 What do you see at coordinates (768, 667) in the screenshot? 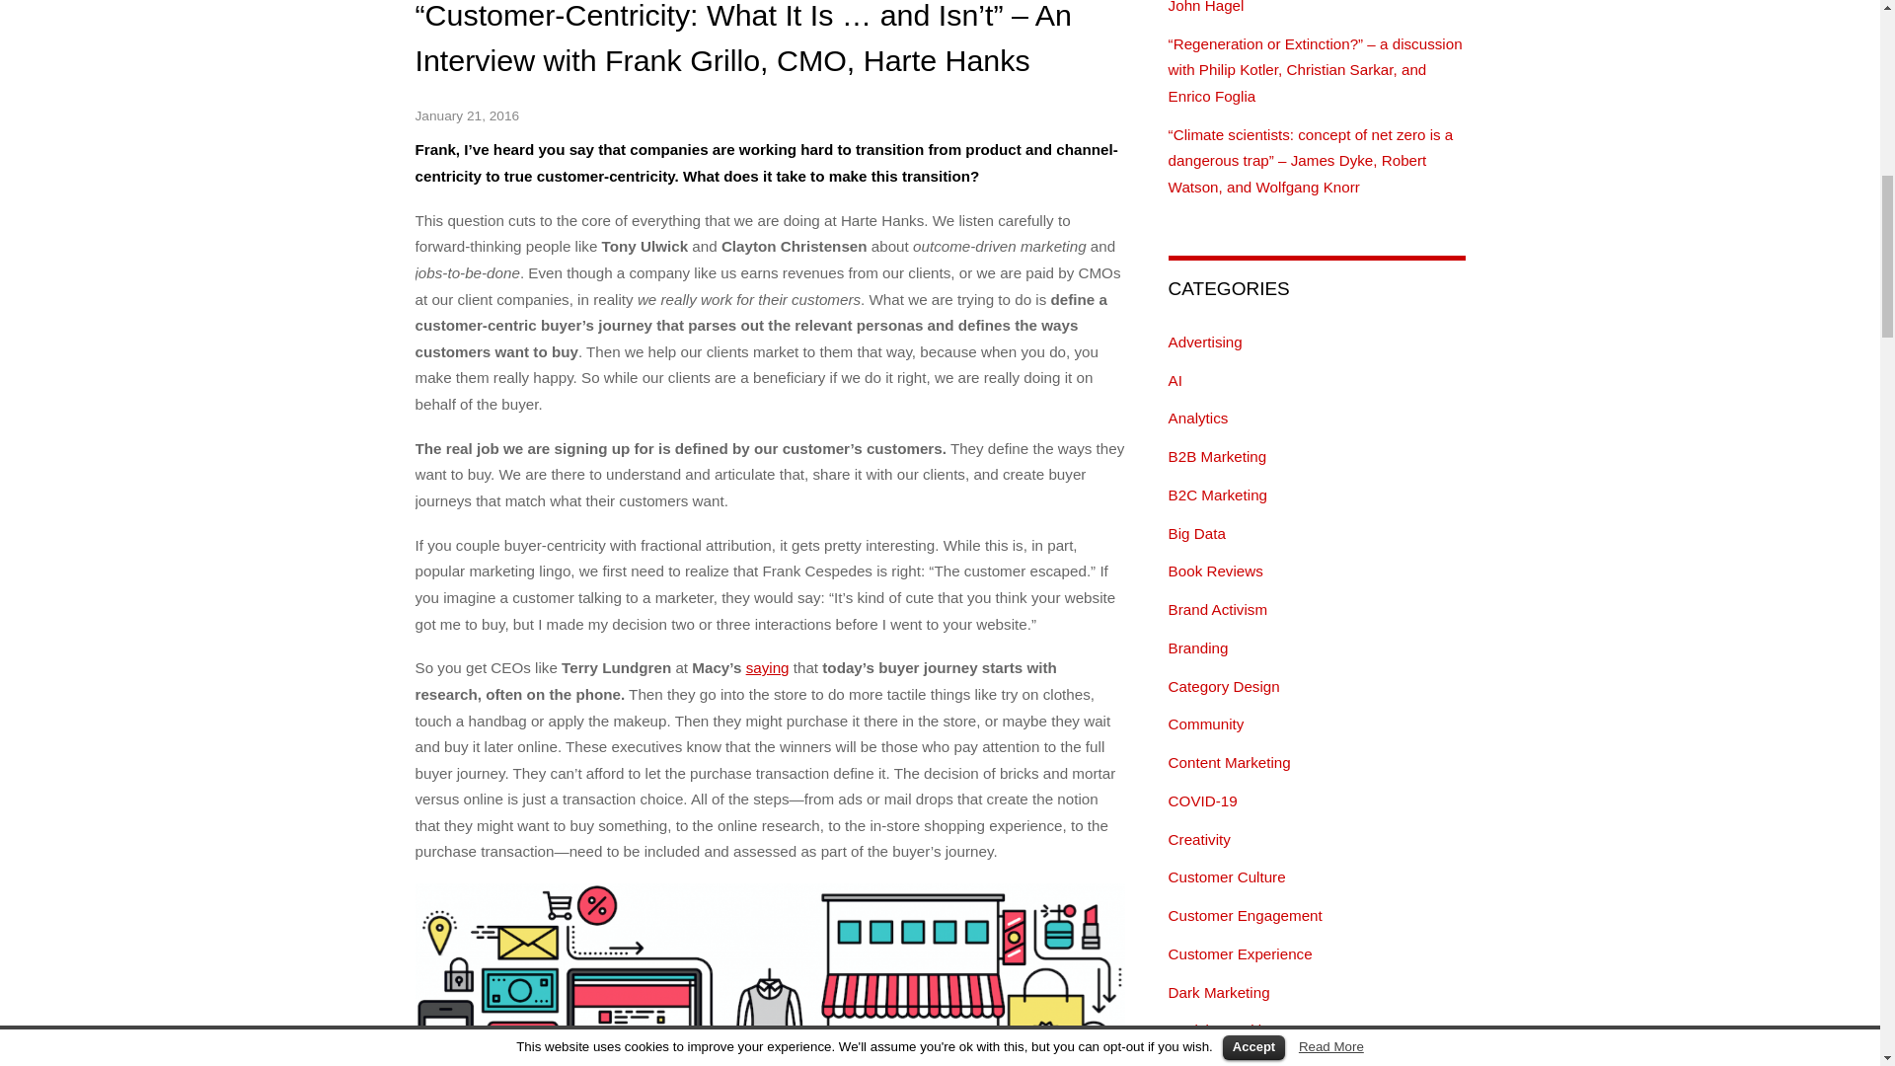
I see `saying` at bounding box center [768, 667].